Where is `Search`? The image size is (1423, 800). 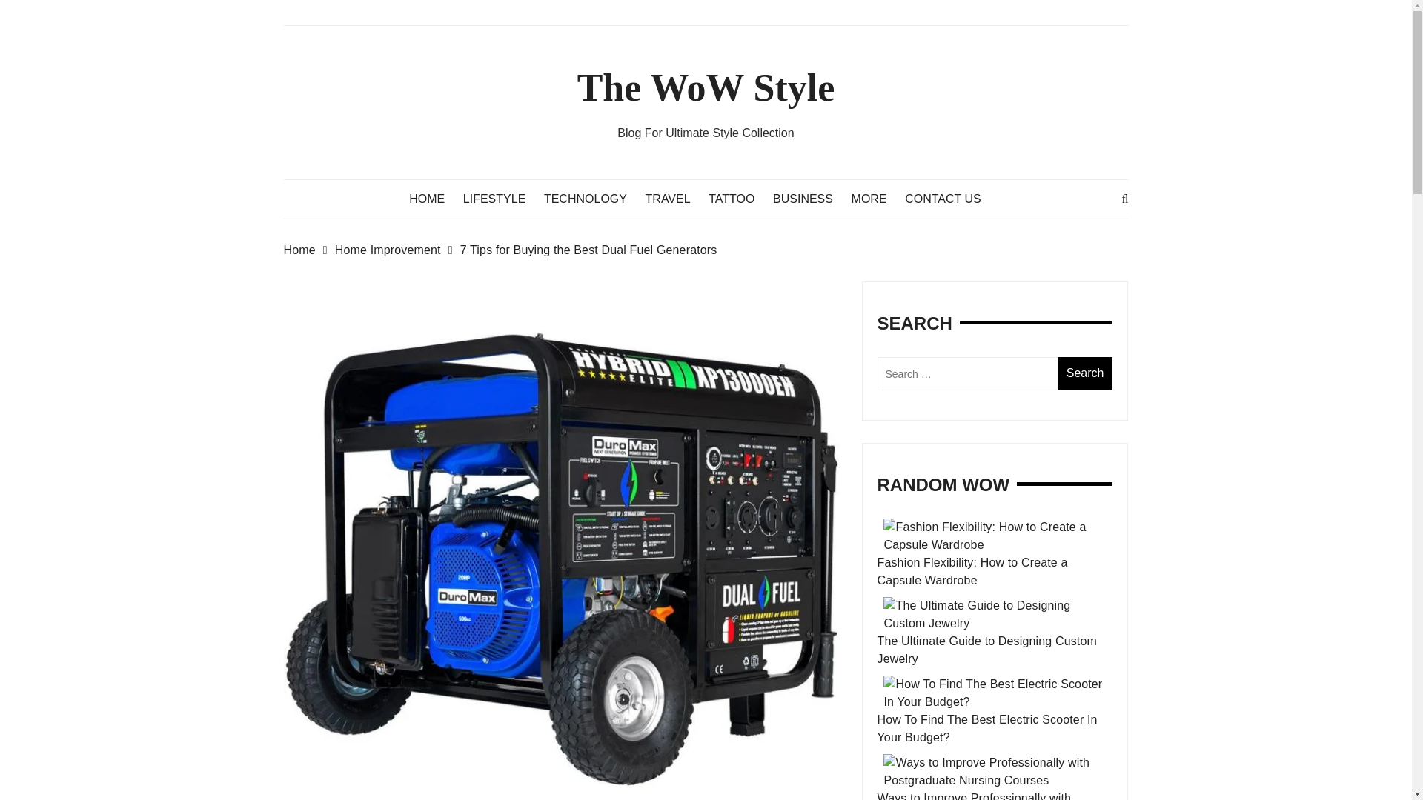
Search is located at coordinates (1085, 373).